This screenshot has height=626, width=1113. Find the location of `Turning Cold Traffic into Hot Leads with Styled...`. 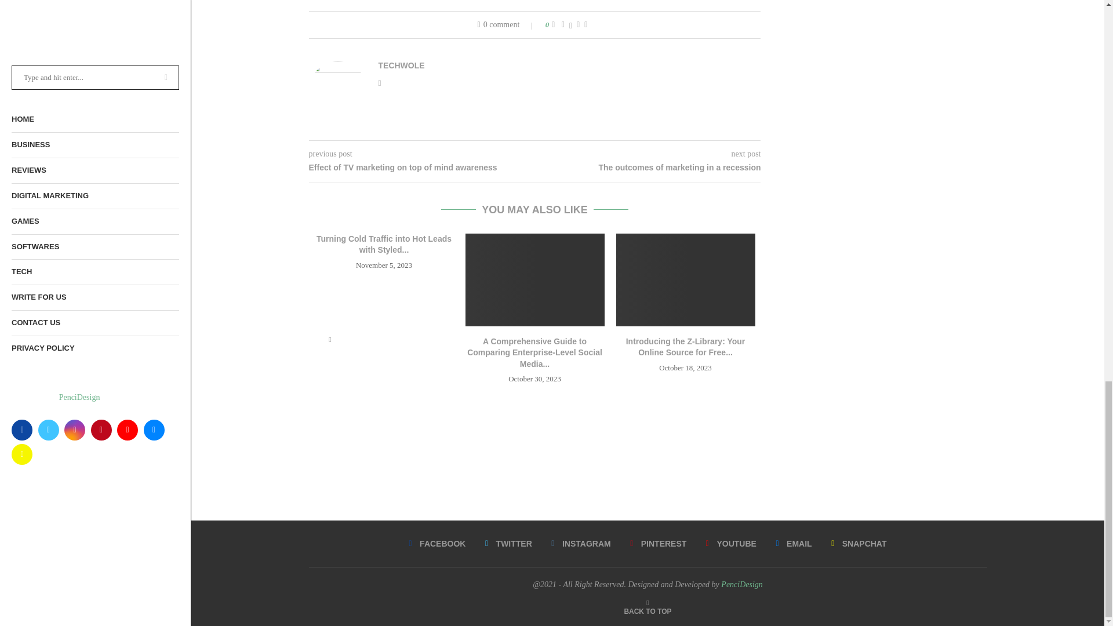

Turning Cold Traffic into Hot Leads with Styled... is located at coordinates (384, 244).